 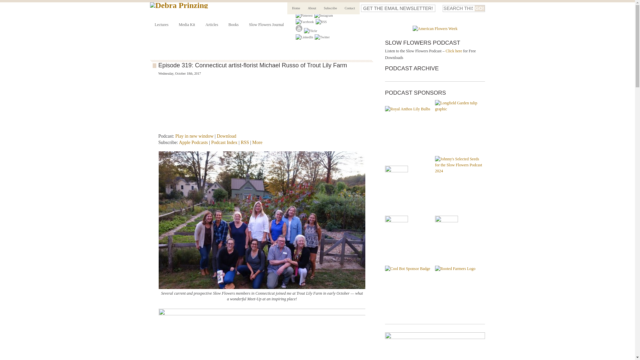 What do you see at coordinates (245, 143) in the screenshot?
I see `Subscribe via RSS` at bounding box center [245, 143].